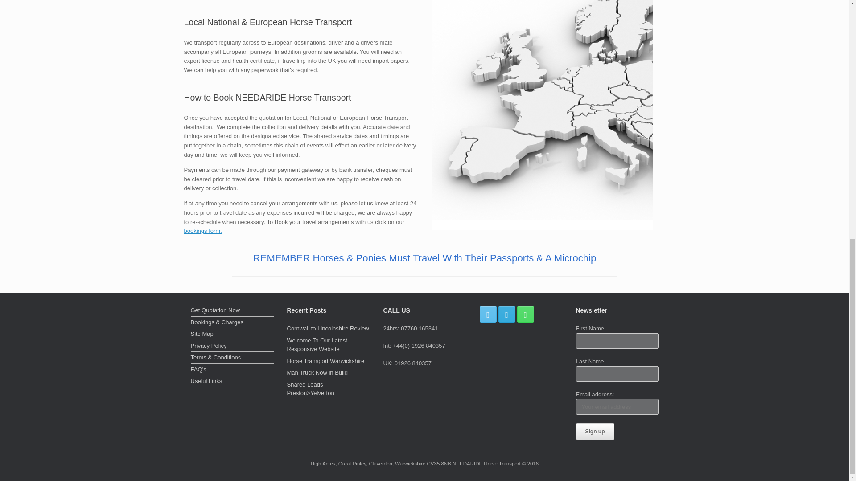  I want to click on Man Truck Now in Build, so click(317, 372).